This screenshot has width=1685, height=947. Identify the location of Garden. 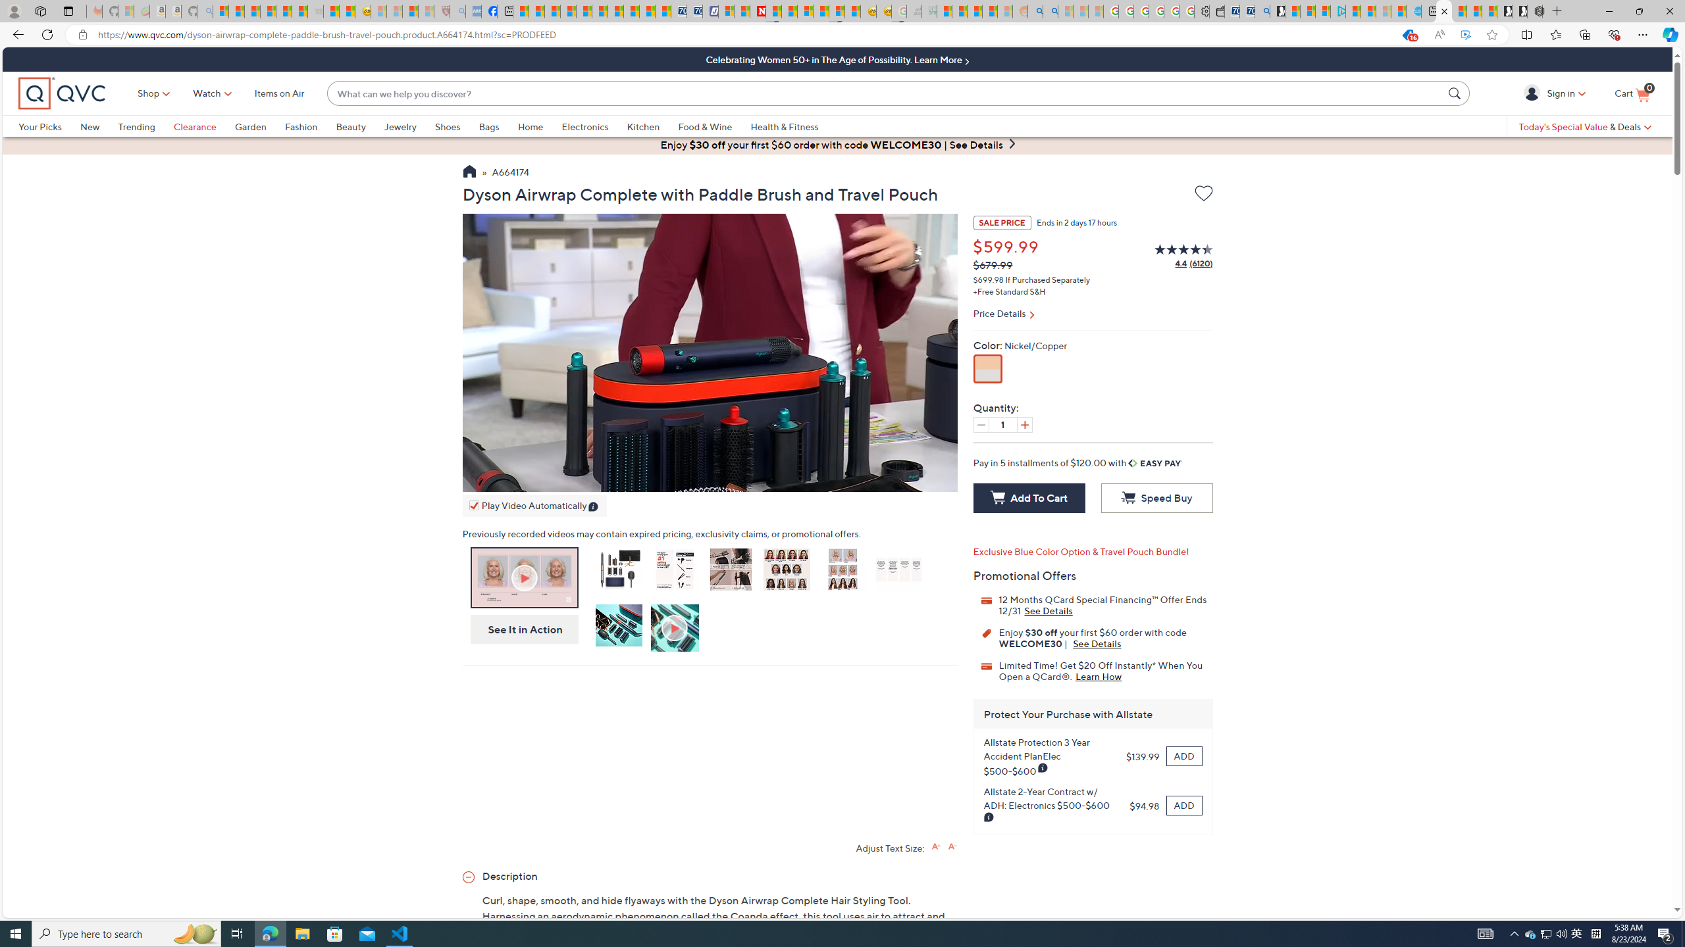
(250, 126).